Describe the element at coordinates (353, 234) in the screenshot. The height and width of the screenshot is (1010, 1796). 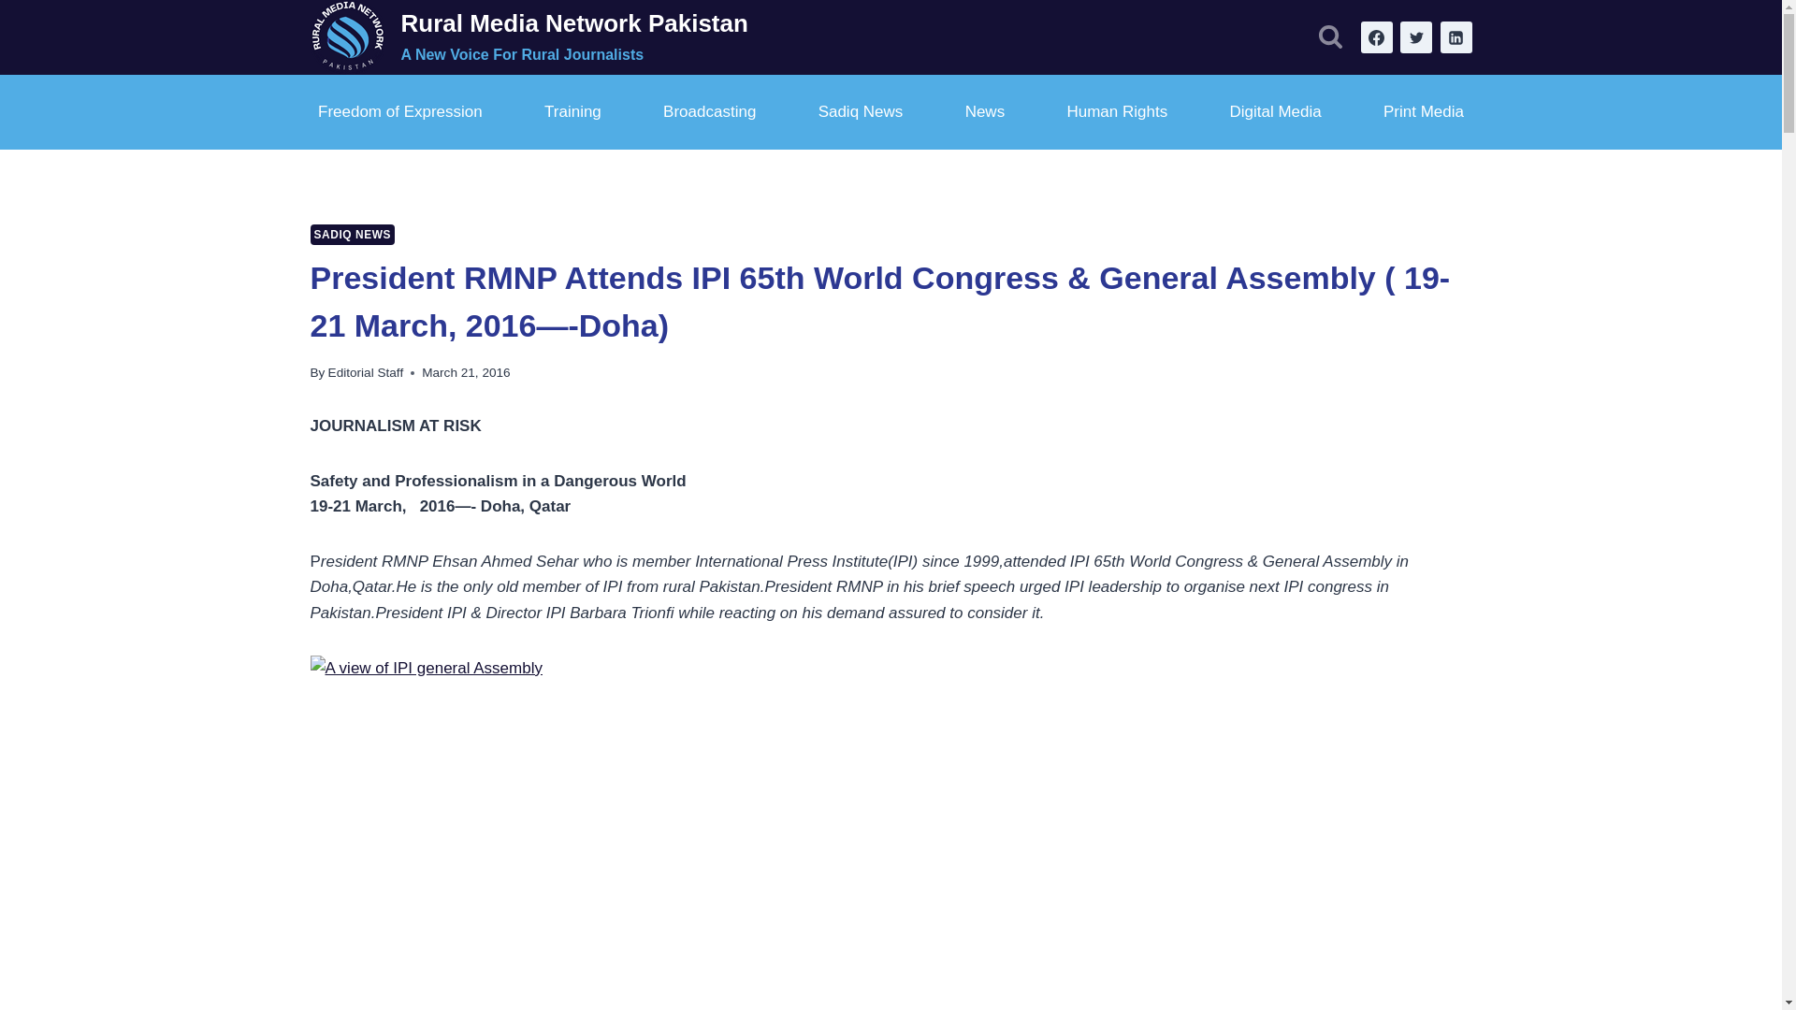
I see `SADIQ NEWS` at that location.